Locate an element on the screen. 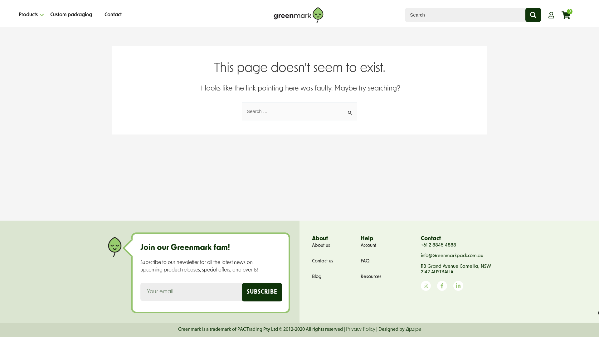 Image resolution: width=599 pixels, height=337 pixels. info@Greenmarkpack.com.au is located at coordinates (456, 256).